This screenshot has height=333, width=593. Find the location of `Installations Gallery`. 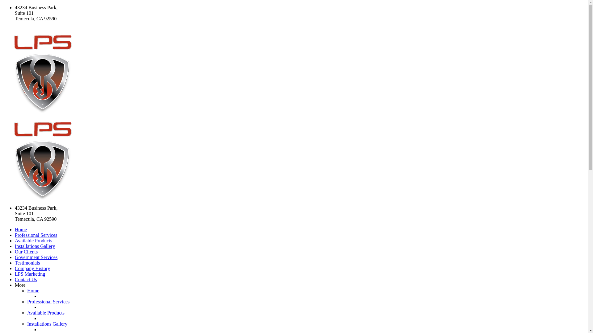

Installations Gallery is located at coordinates (35, 246).